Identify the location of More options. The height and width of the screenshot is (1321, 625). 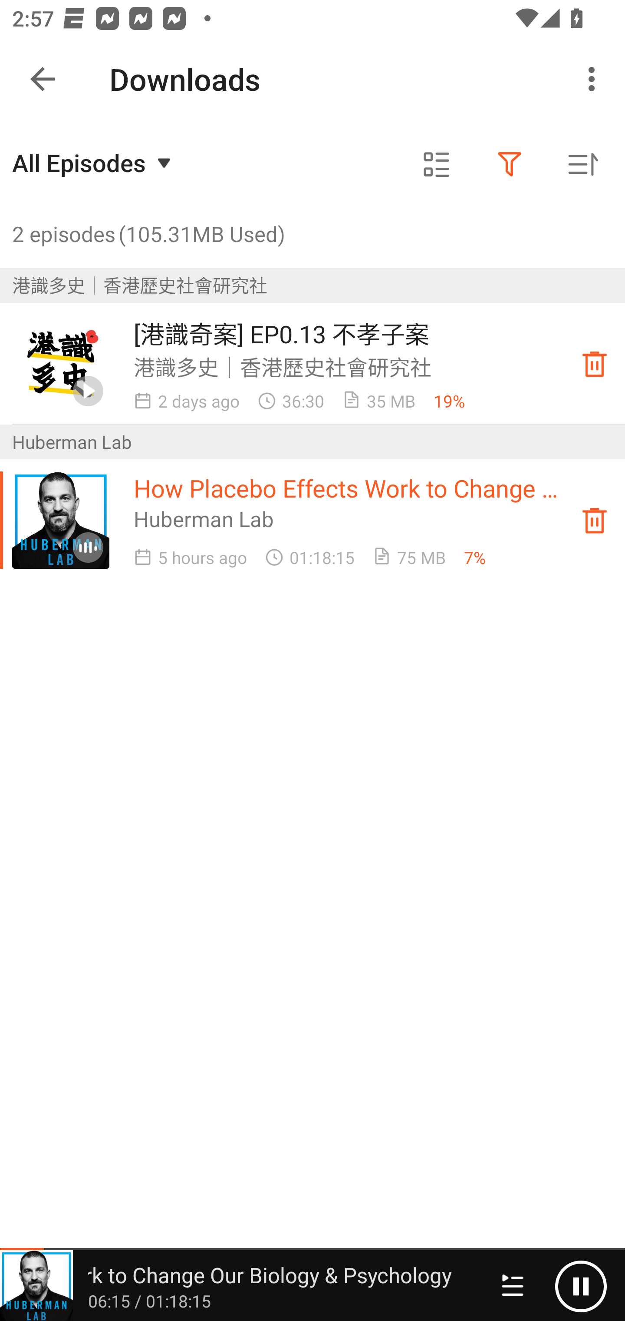
(595, 79).